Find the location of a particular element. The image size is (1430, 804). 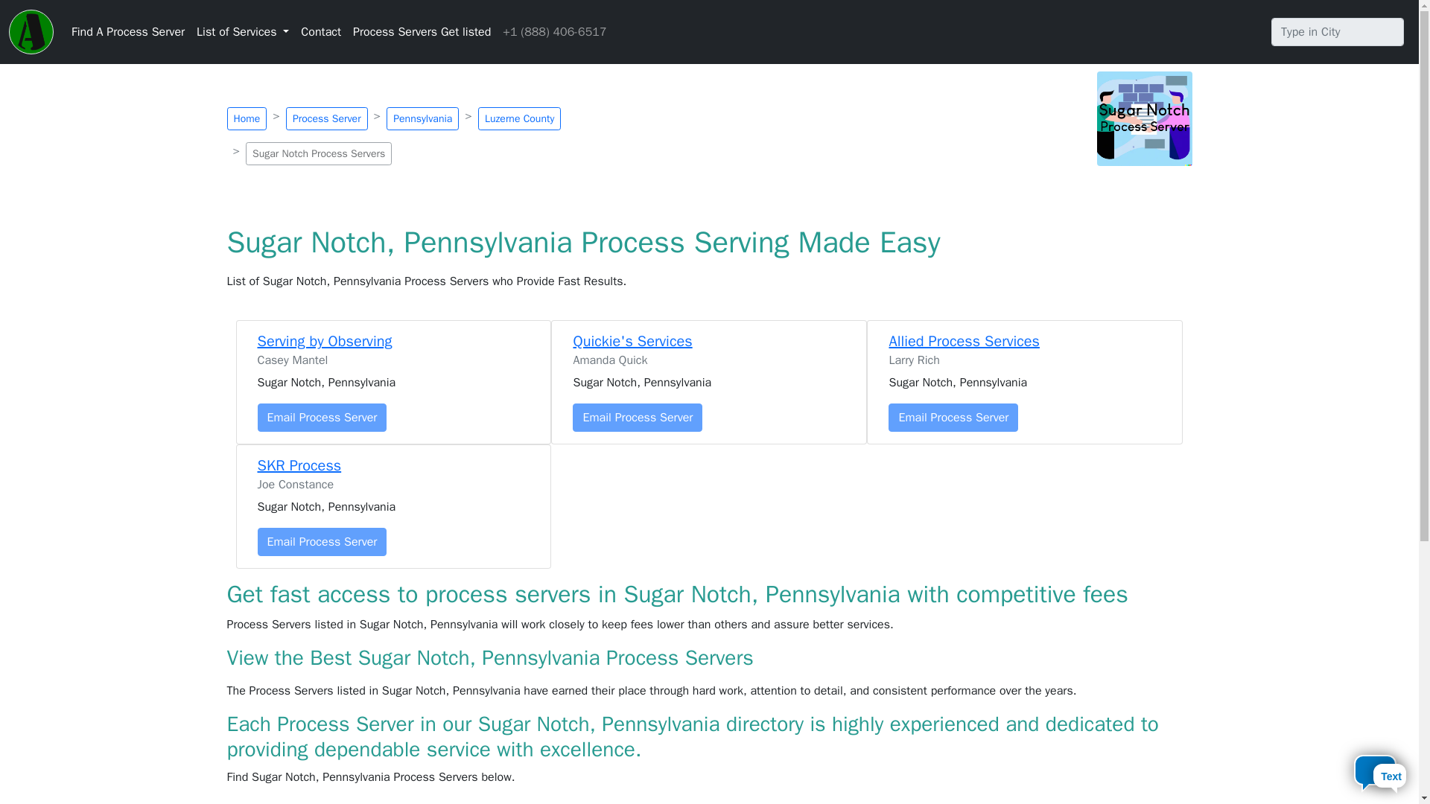

Quickie's Services is located at coordinates (632, 341).